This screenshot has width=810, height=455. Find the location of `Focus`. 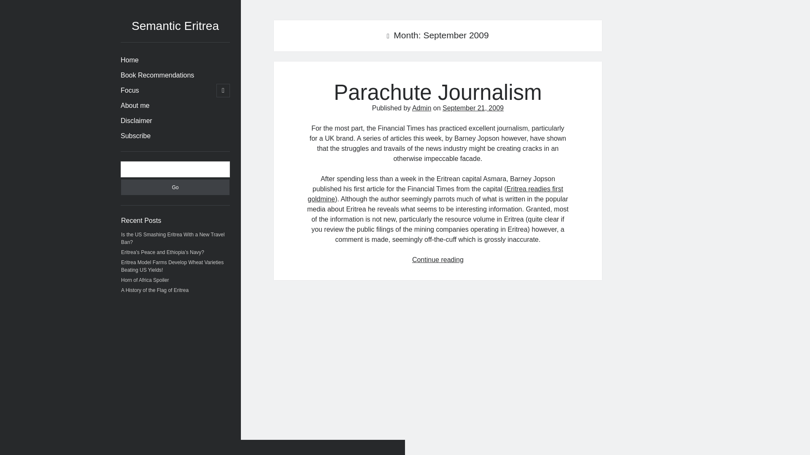

Focus is located at coordinates (130, 90).